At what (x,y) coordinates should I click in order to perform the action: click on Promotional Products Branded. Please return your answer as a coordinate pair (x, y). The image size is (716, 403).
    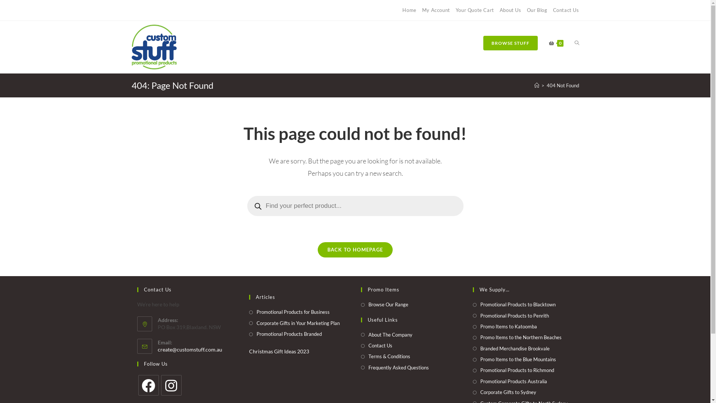
    Looking at the image, I should click on (286, 334).